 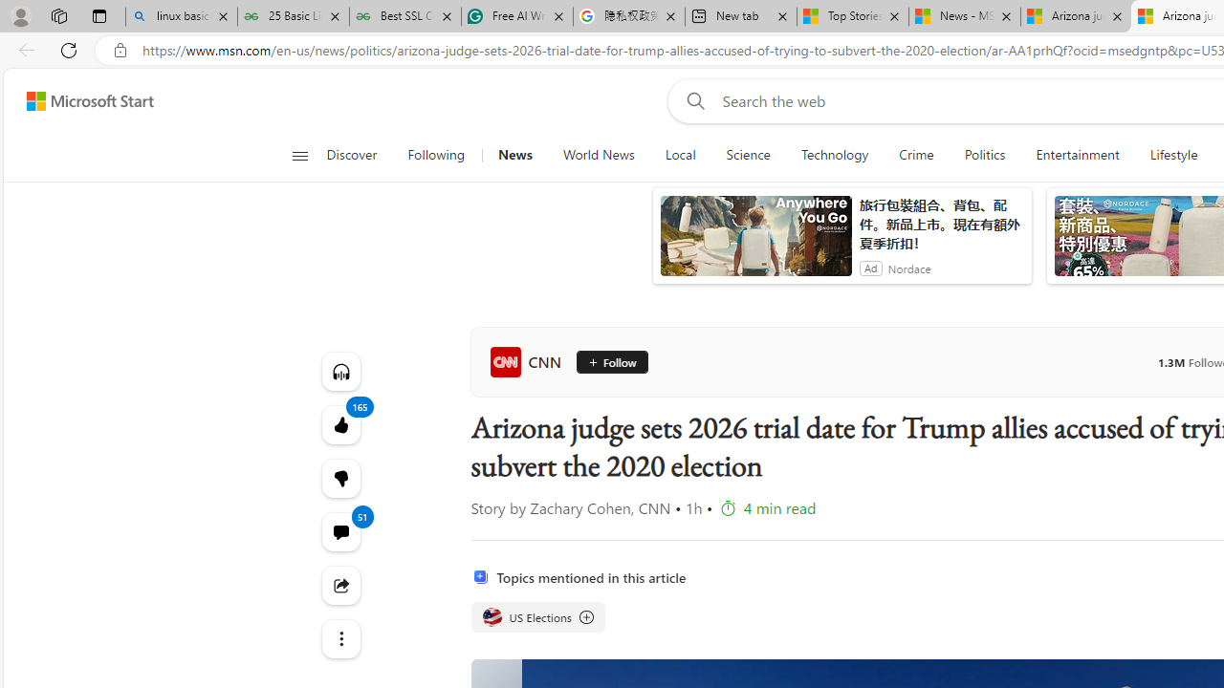 What do you see at coordinates (182, 17) in the screenshot?
I see `linux basic - Search` at bounding box center [182, 17].